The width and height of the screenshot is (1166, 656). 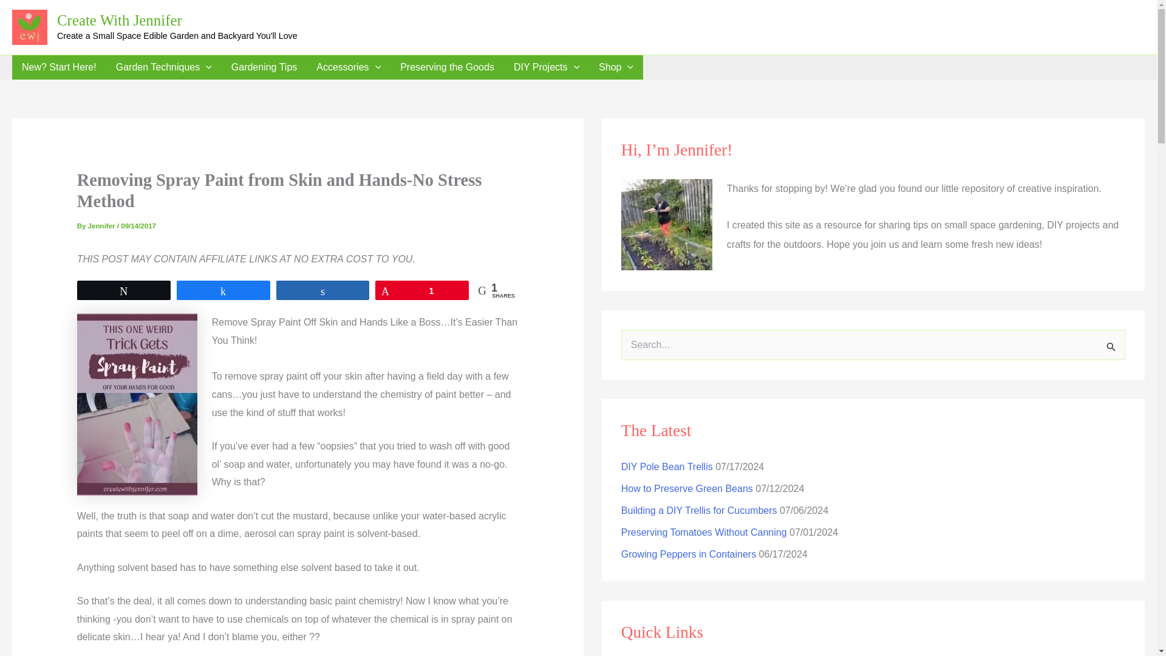 I want to click on Accessories, so click(x=349, y=67).